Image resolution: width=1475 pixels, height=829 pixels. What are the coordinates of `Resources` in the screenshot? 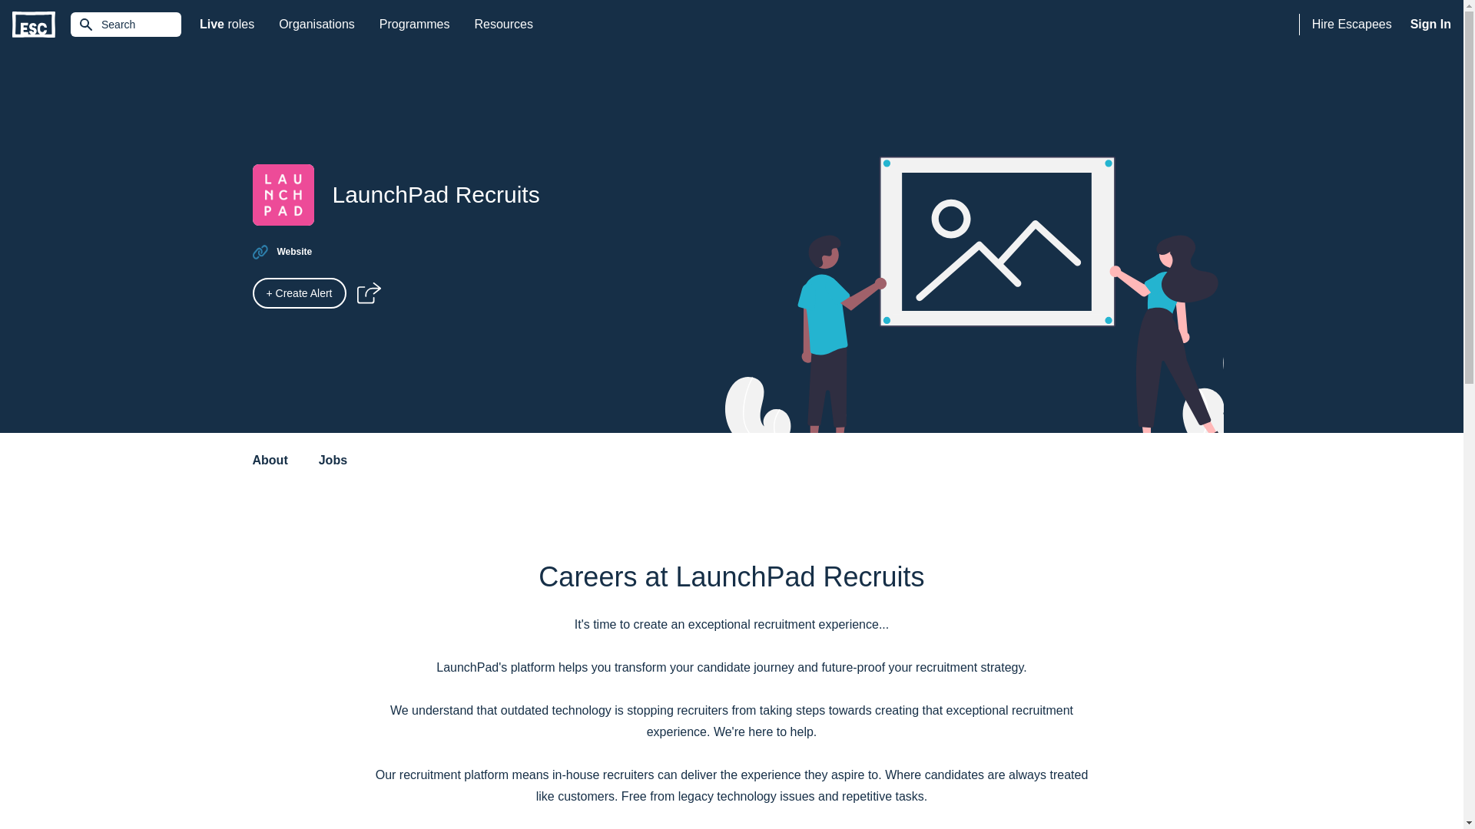 It's located at (502, 25).